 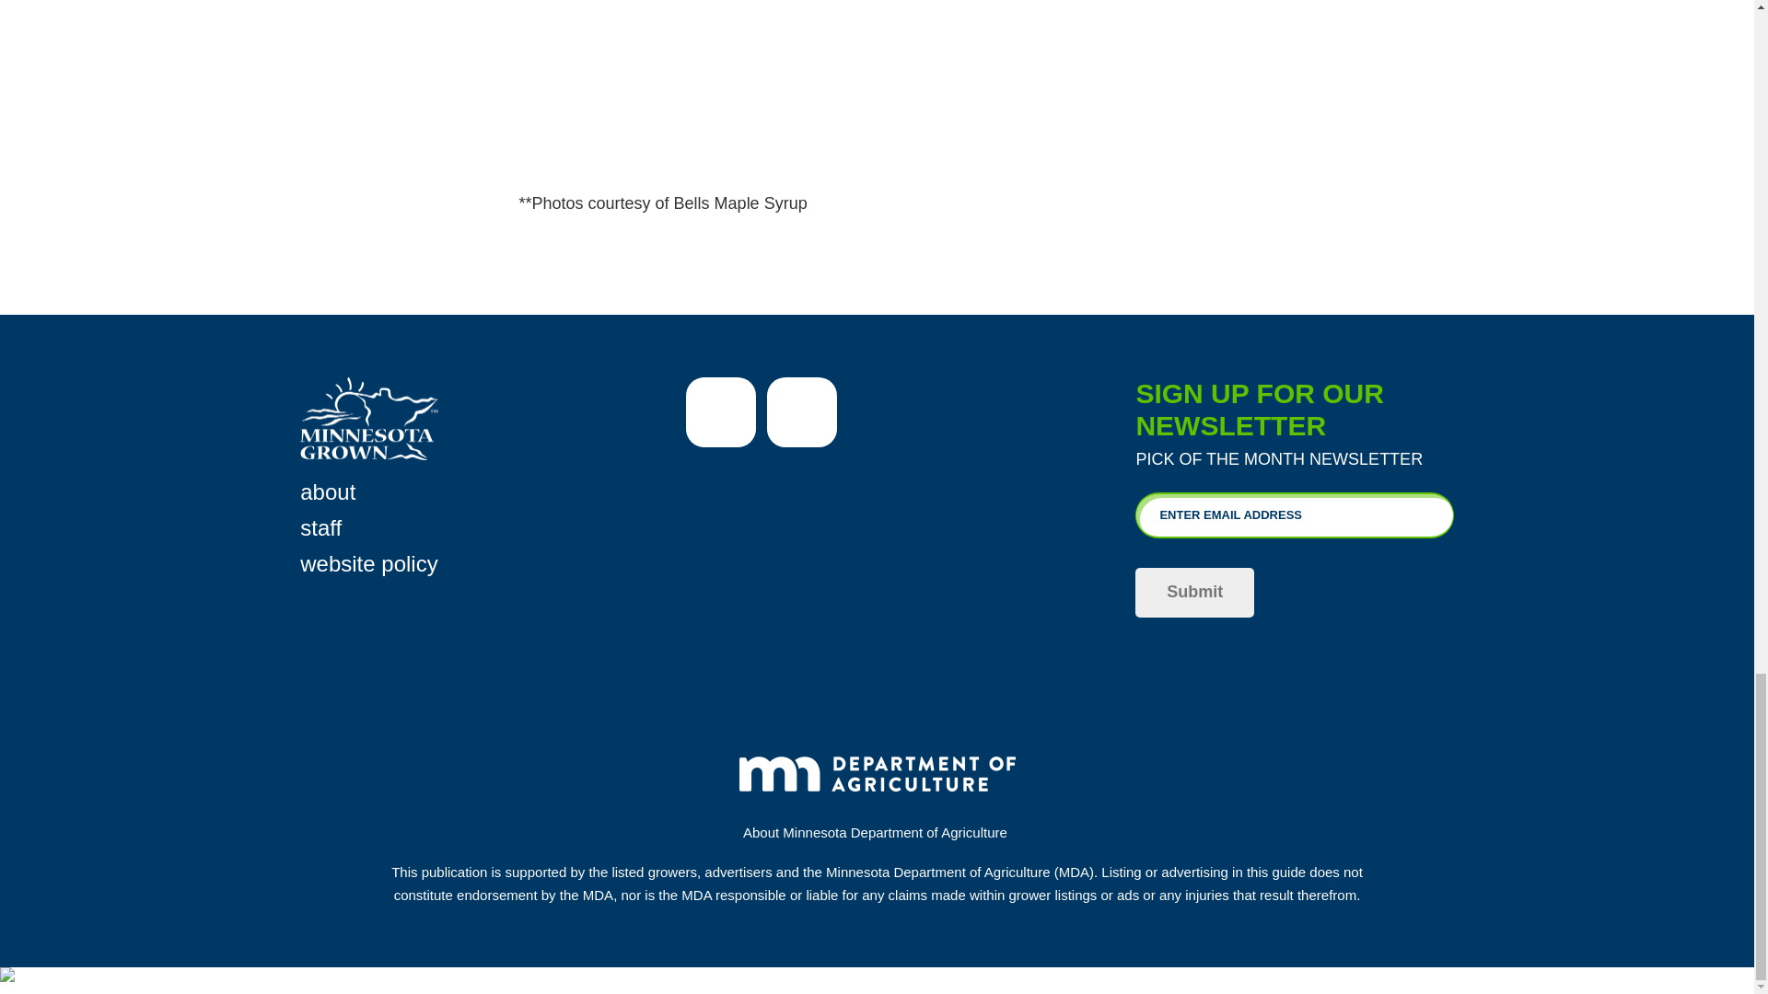 I want to click on Submit, so click(x=1193, y=592).